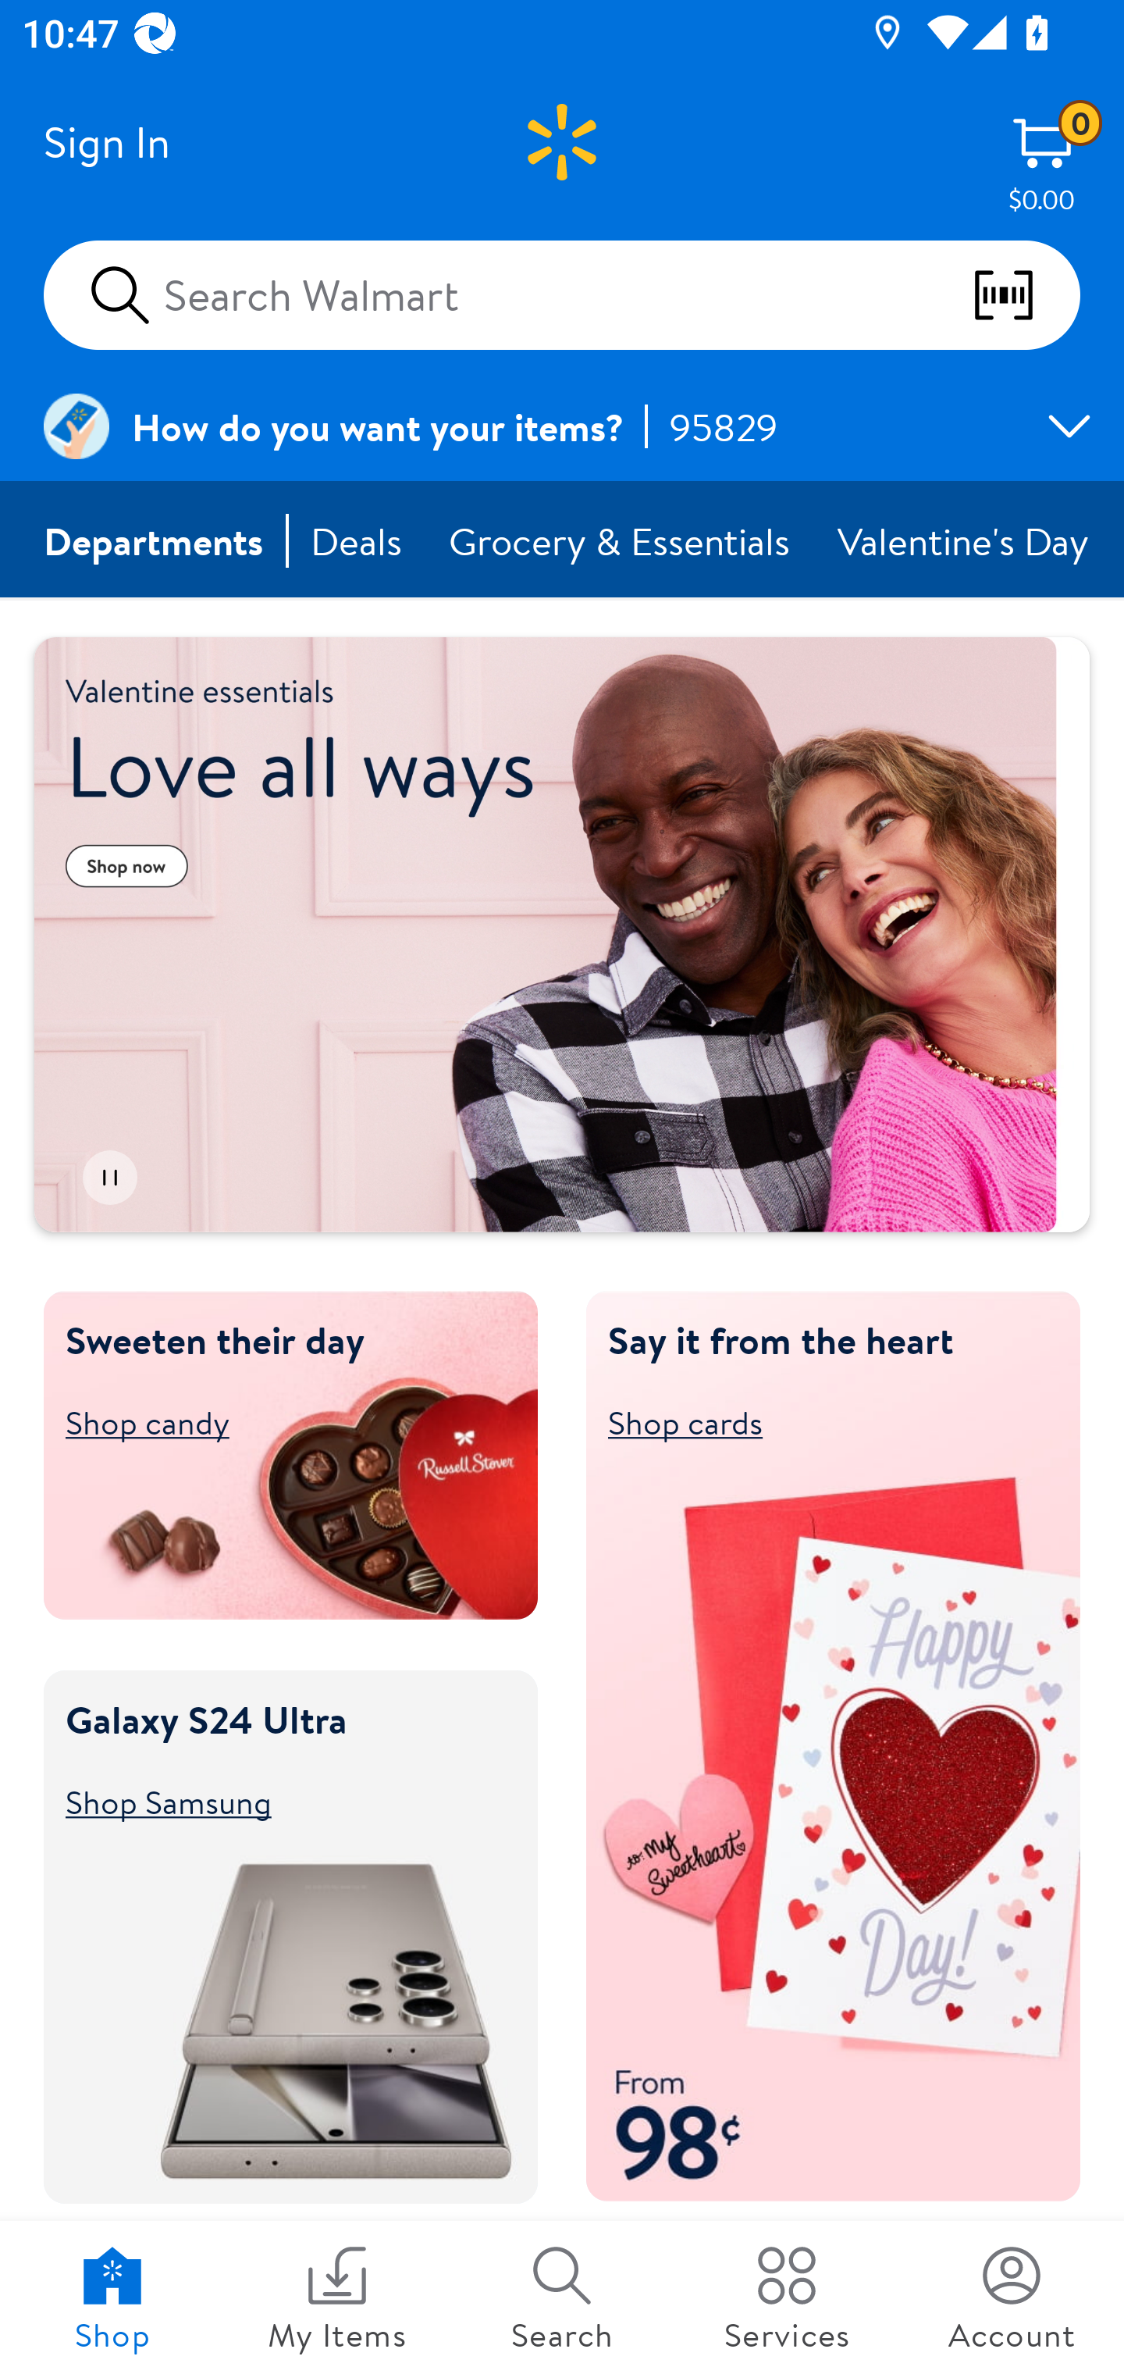  What do you see at coordinates (965, 541) in the screenshot?
I see `Valentine's Day` at bounding box center [965, 541].